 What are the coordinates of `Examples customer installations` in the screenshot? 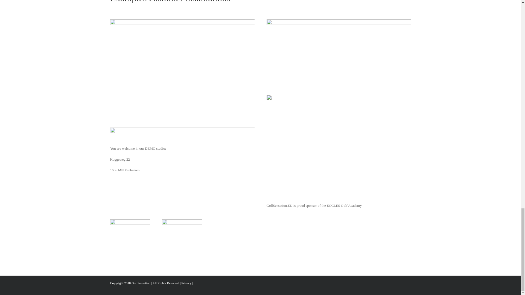 It's located at (260, 10).